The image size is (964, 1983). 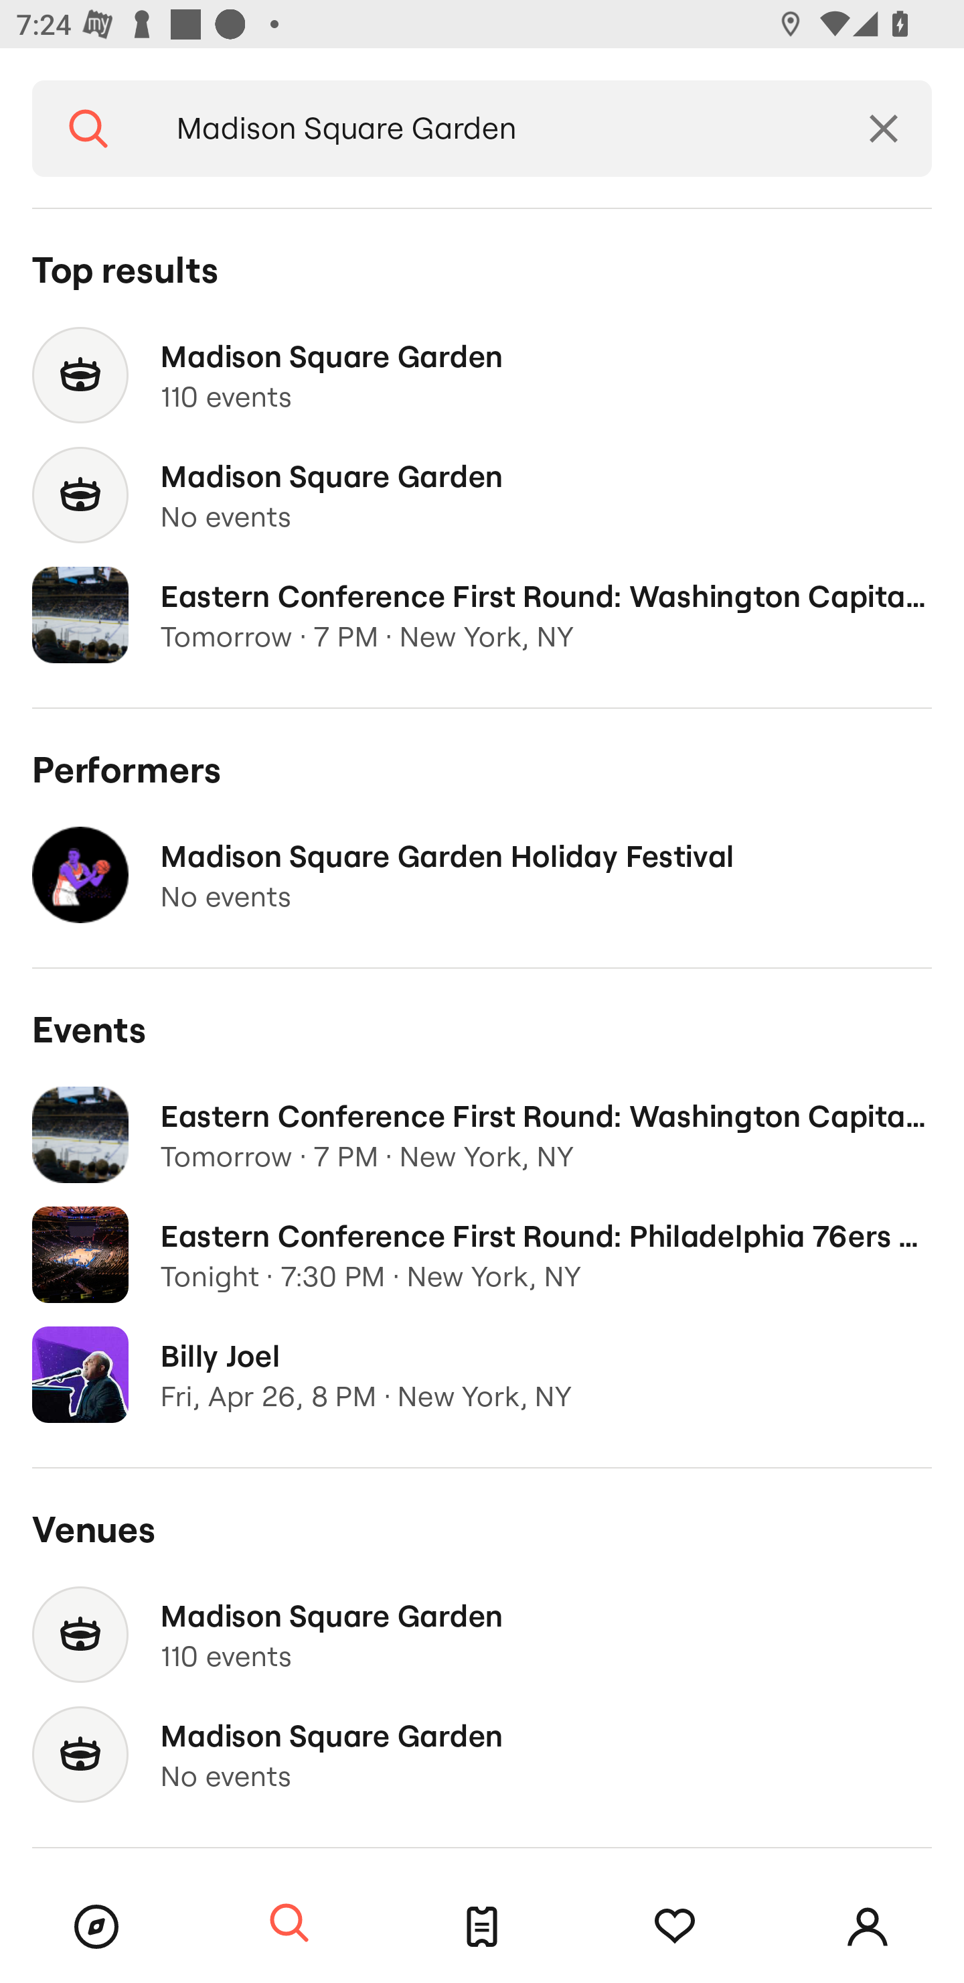 I want to click on Tickets, so click(x=482, y=1927).